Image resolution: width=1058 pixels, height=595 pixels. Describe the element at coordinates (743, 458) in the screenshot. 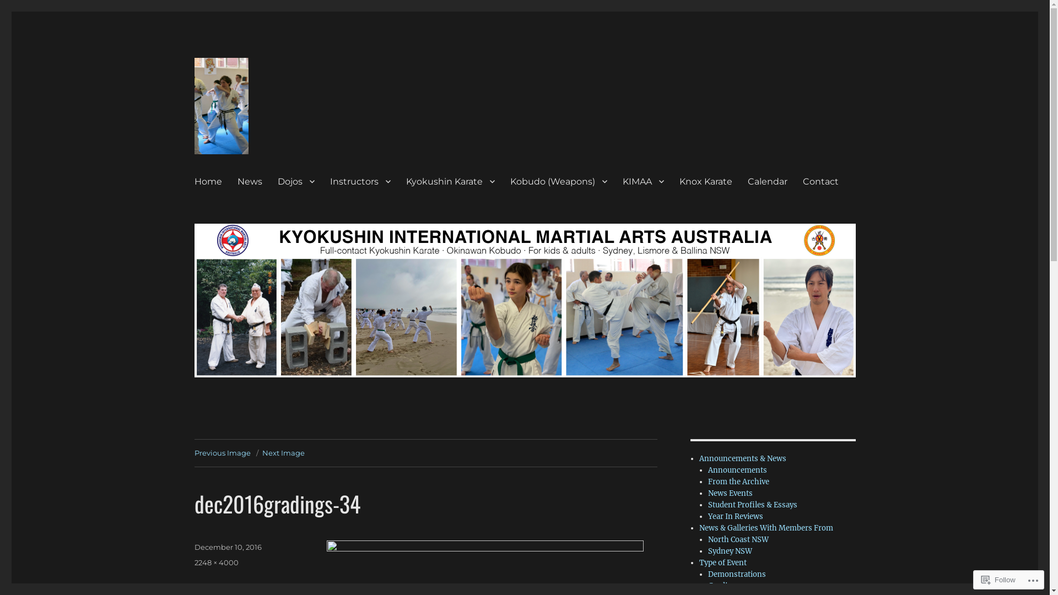

I see `Announcements & News` at that location.